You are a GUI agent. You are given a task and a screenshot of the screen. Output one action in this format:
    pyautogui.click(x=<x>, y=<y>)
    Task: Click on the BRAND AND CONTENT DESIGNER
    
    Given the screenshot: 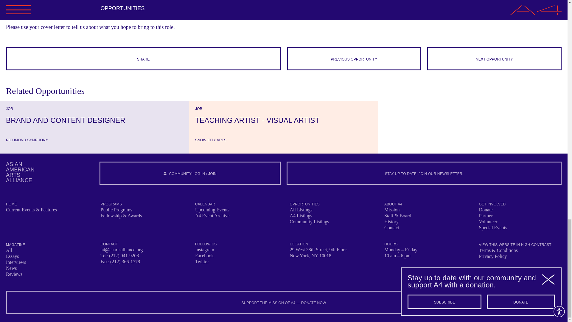 What is the action you would take?
    pyautogui.click(x=94, y=120)
    